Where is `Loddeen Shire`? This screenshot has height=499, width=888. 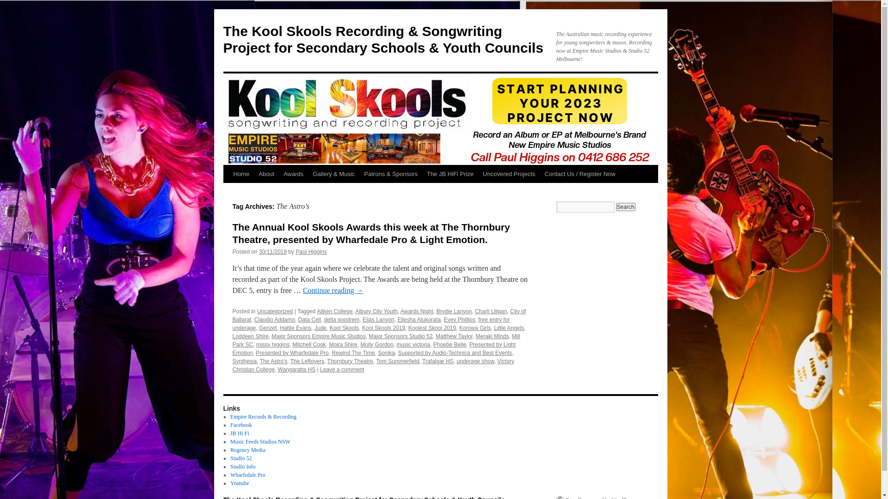 Loddeen Shire is located at coordinates (250, 336).